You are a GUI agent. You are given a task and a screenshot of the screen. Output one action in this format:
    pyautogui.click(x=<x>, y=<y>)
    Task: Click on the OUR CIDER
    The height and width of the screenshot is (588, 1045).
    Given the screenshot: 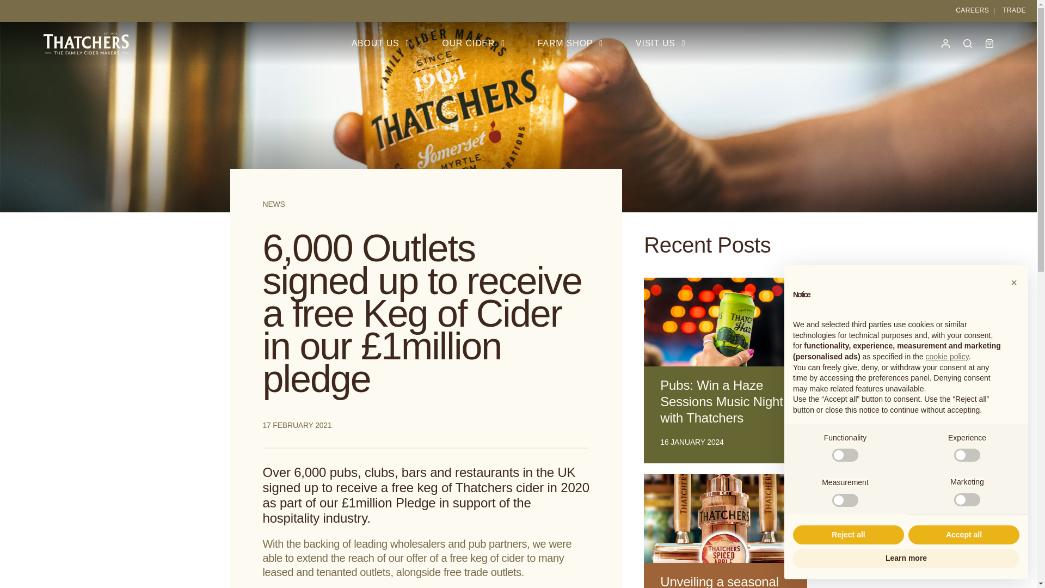 What is the action you would take?
    pyautogui.click(x=474, y=43)
    